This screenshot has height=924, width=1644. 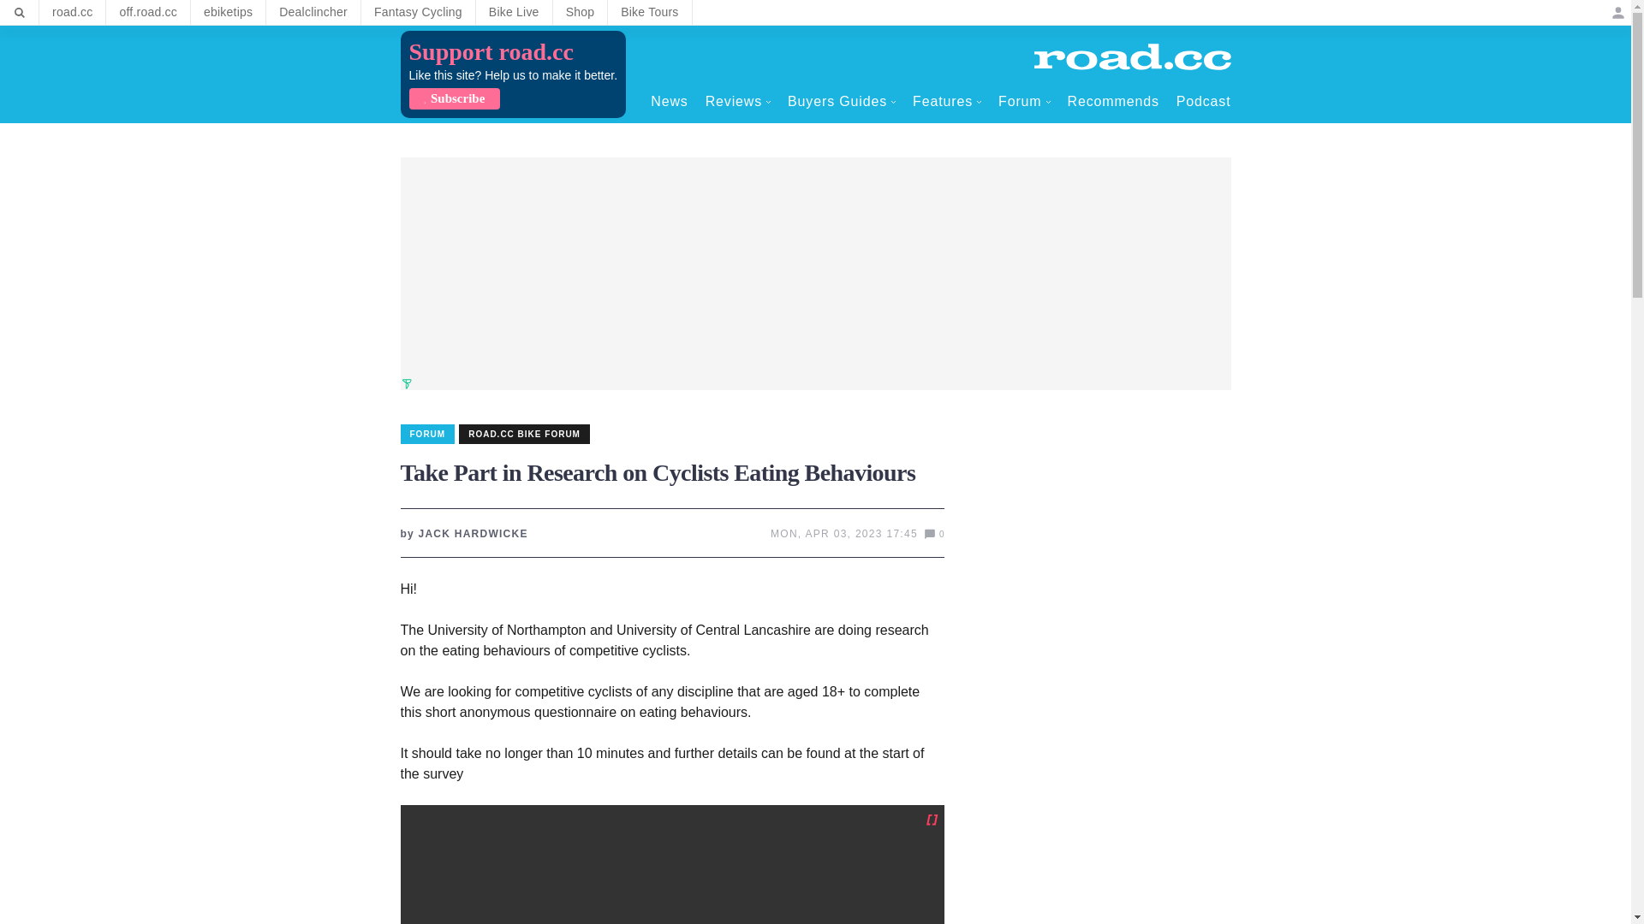 What do you see at coordinates (738, 101) in the screenshot?
I see `Reviews` at bounding box center [738, 101].